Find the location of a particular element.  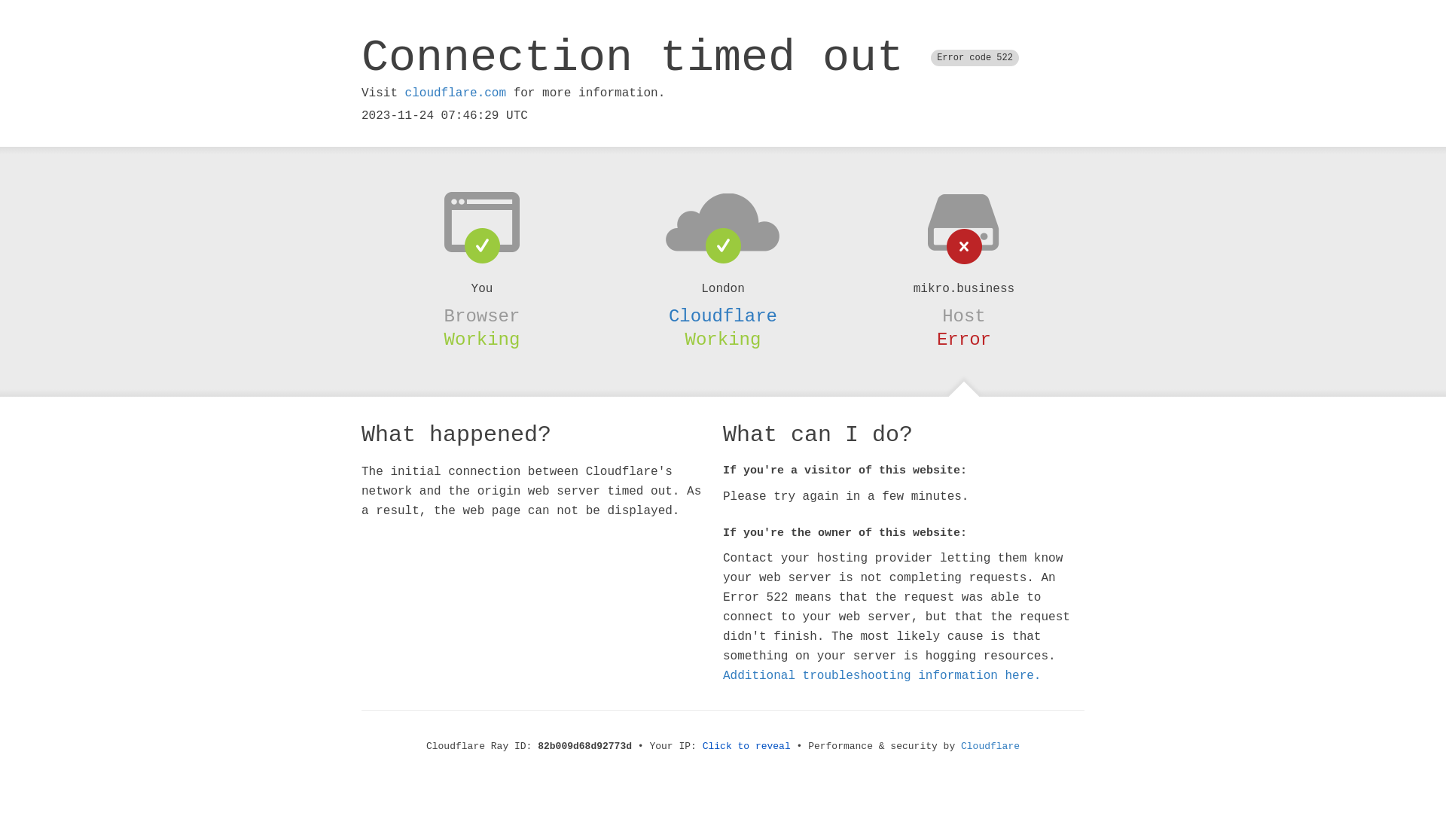

Cloudflare is located at coordinates (990, 747).